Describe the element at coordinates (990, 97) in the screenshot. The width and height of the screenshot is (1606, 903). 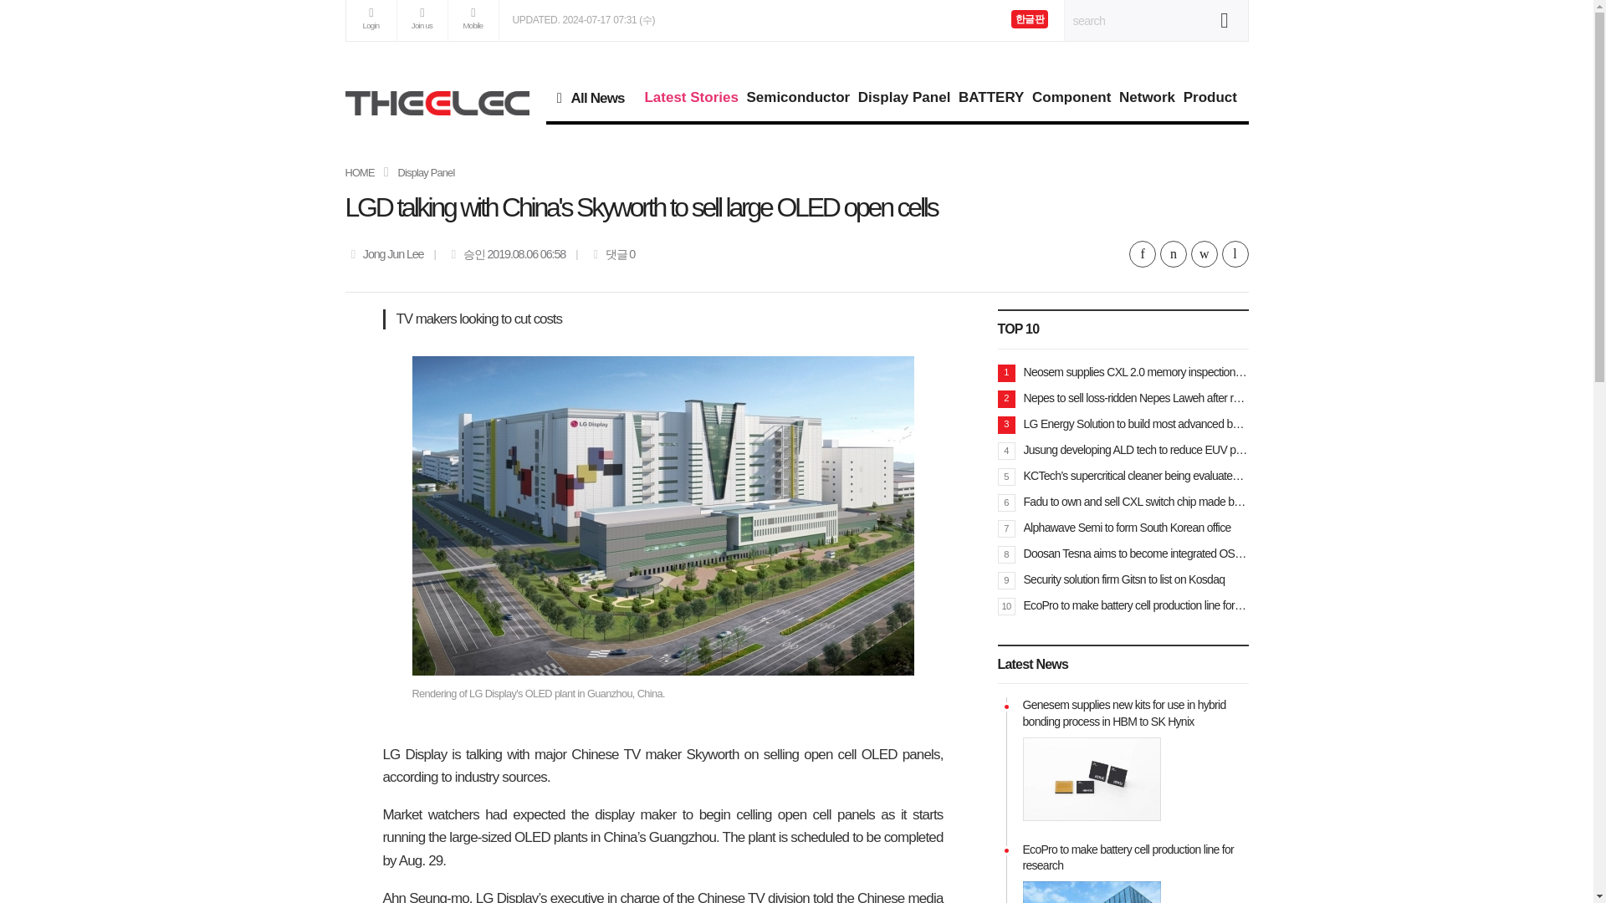
I see `BATTERY` at that location.